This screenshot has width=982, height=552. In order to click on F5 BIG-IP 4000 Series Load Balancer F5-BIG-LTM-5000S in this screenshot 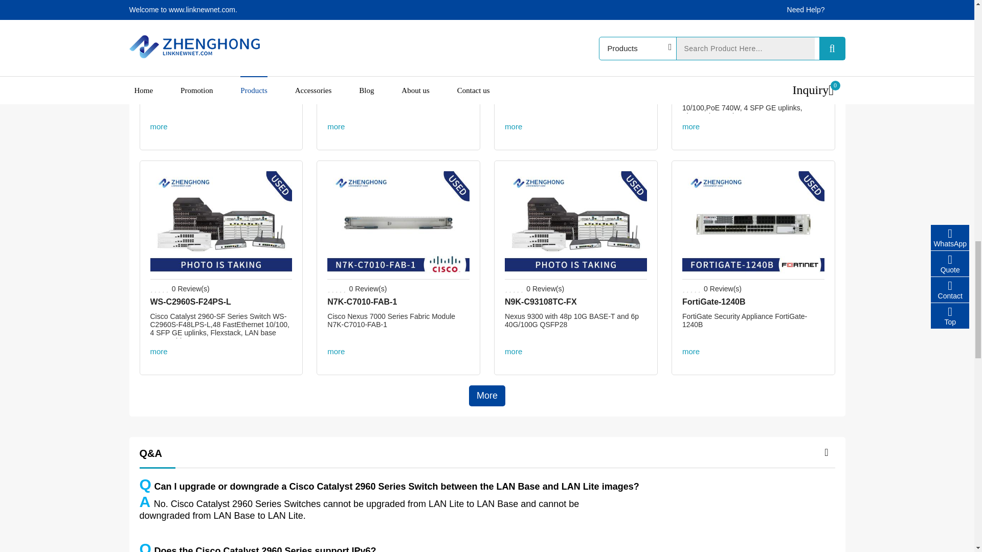, I will do `click(527, 77)`.